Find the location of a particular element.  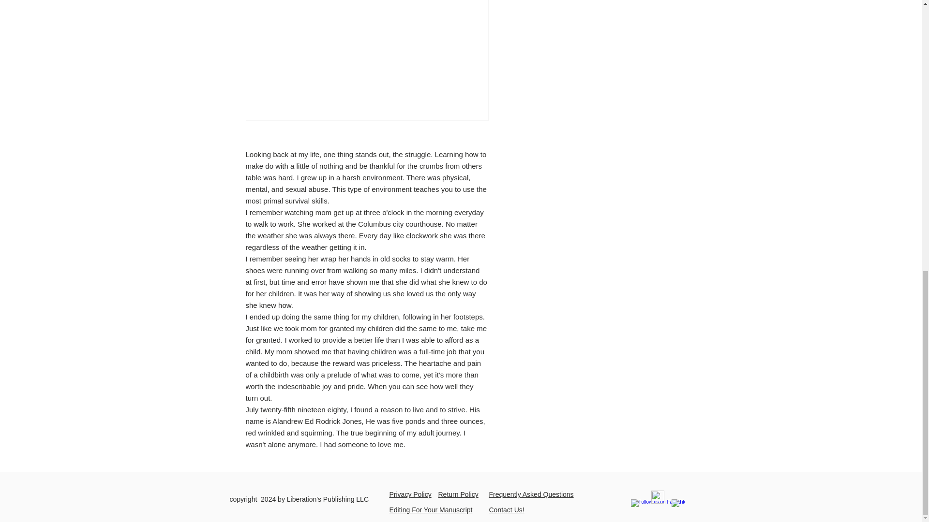

Editing For Your Manuscript is located at coordinates (431, 509).